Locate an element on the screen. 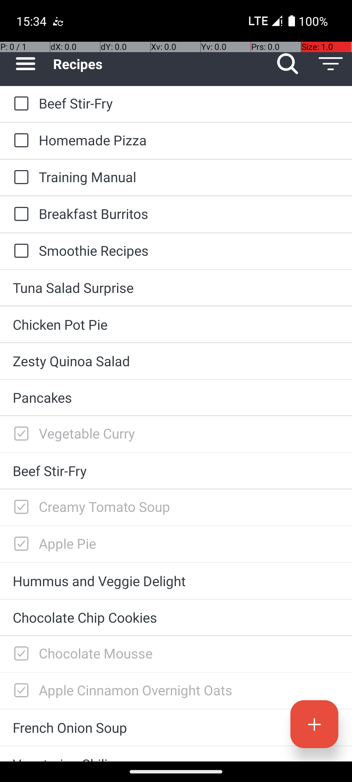 The height and width of the screenshot is (782, 352). Pancakes is located at coordinates (176, 398).